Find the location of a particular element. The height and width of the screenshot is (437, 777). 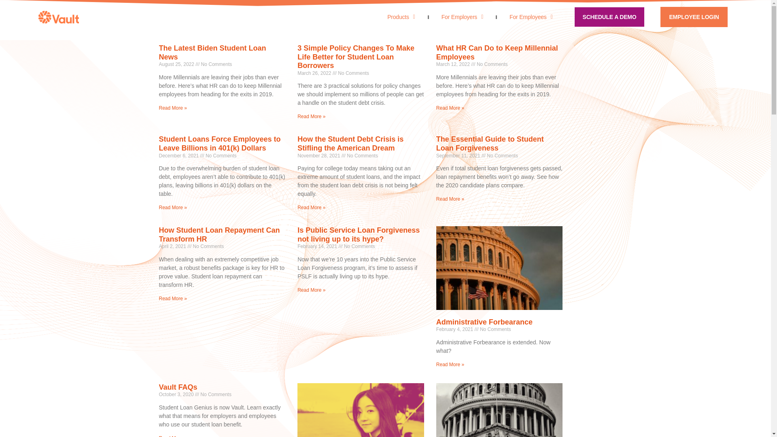

What HR Can Do to Keep Millennial Employees is located at coordinates (497, 53).